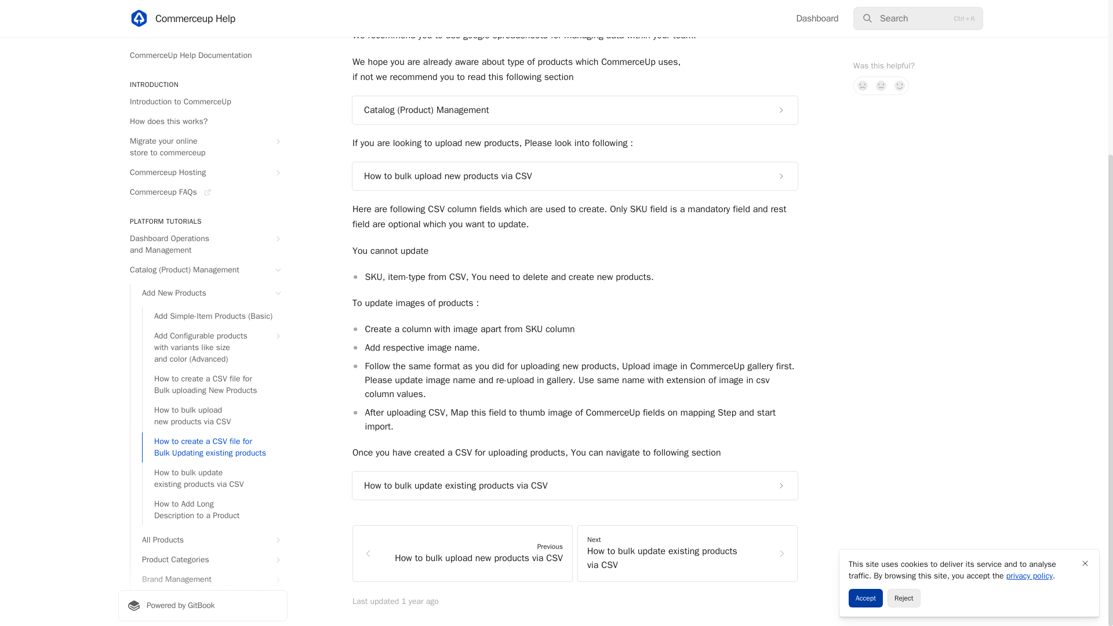 The height and width of the screenshot is (626, 1113). I want to click on How to create a CSV file for Bulk uploading New Products, so click(214, 180).